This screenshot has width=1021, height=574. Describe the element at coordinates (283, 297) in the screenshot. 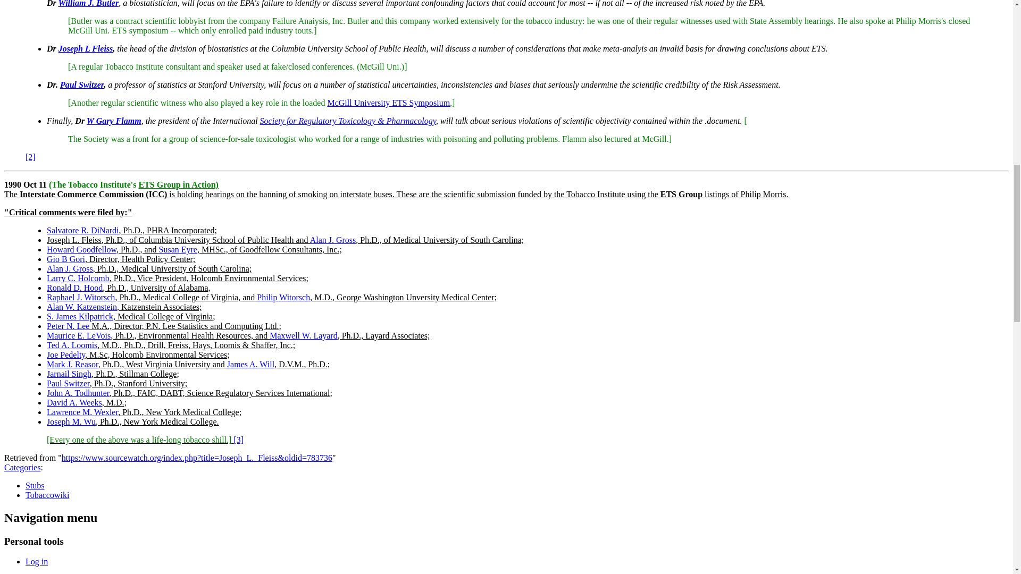

I see `Philip Witorsch` at that location.